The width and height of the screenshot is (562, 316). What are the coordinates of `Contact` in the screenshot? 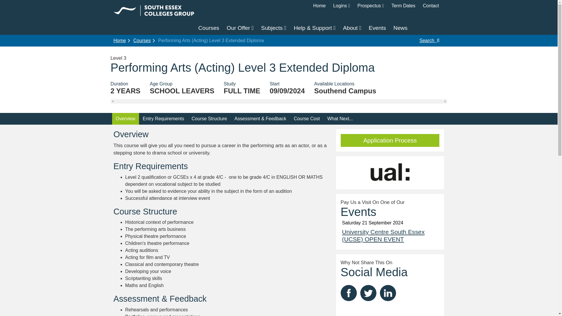 It's located at (431, 6).